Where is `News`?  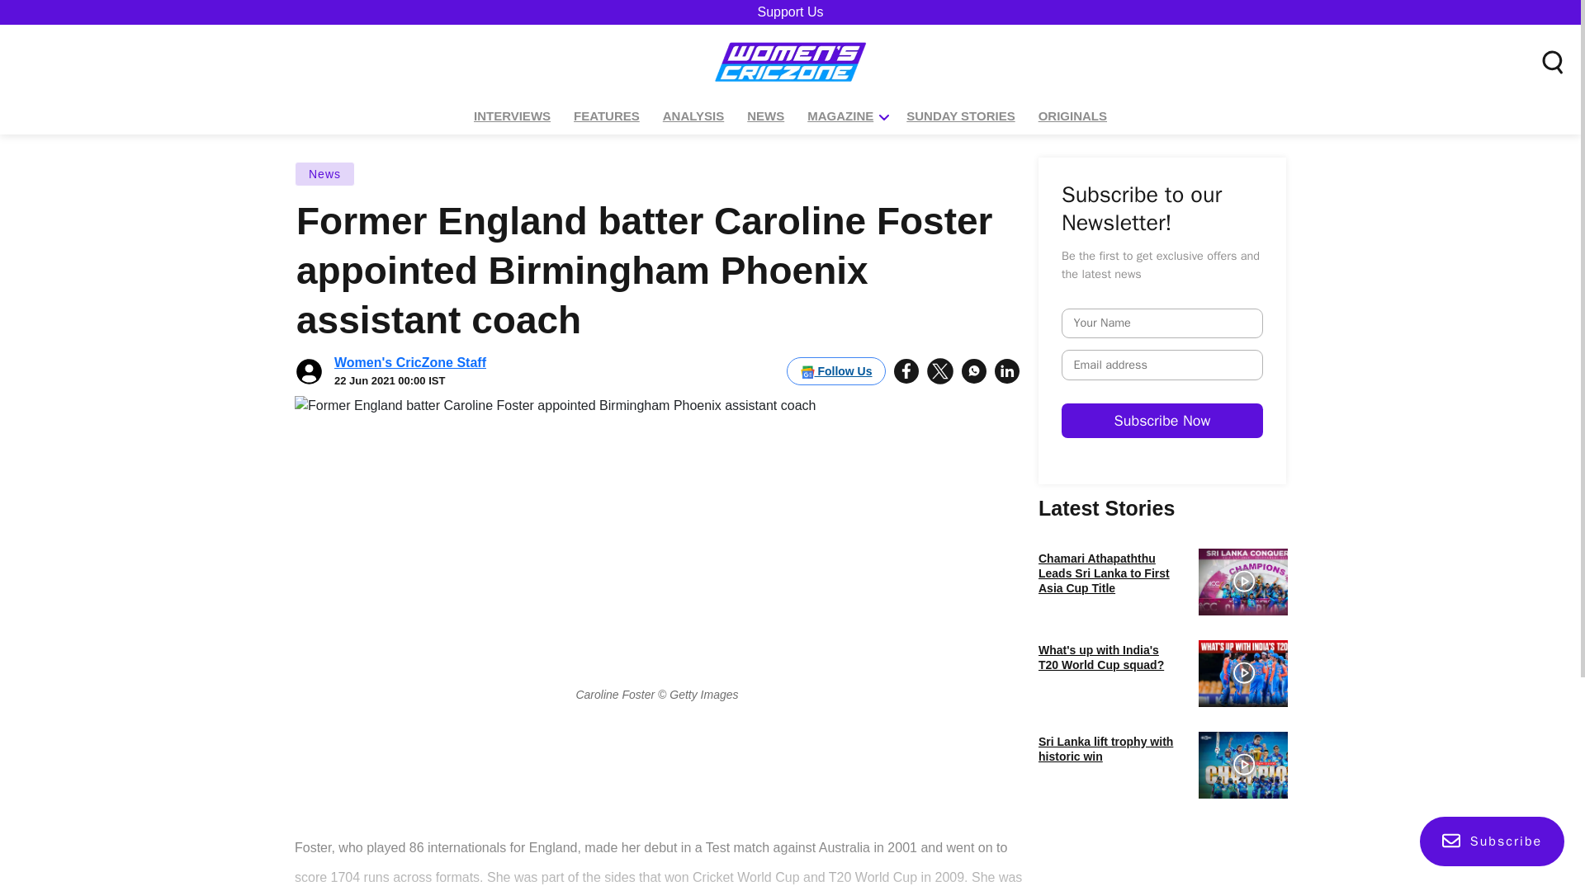 News is located at coordinates (325, 173).